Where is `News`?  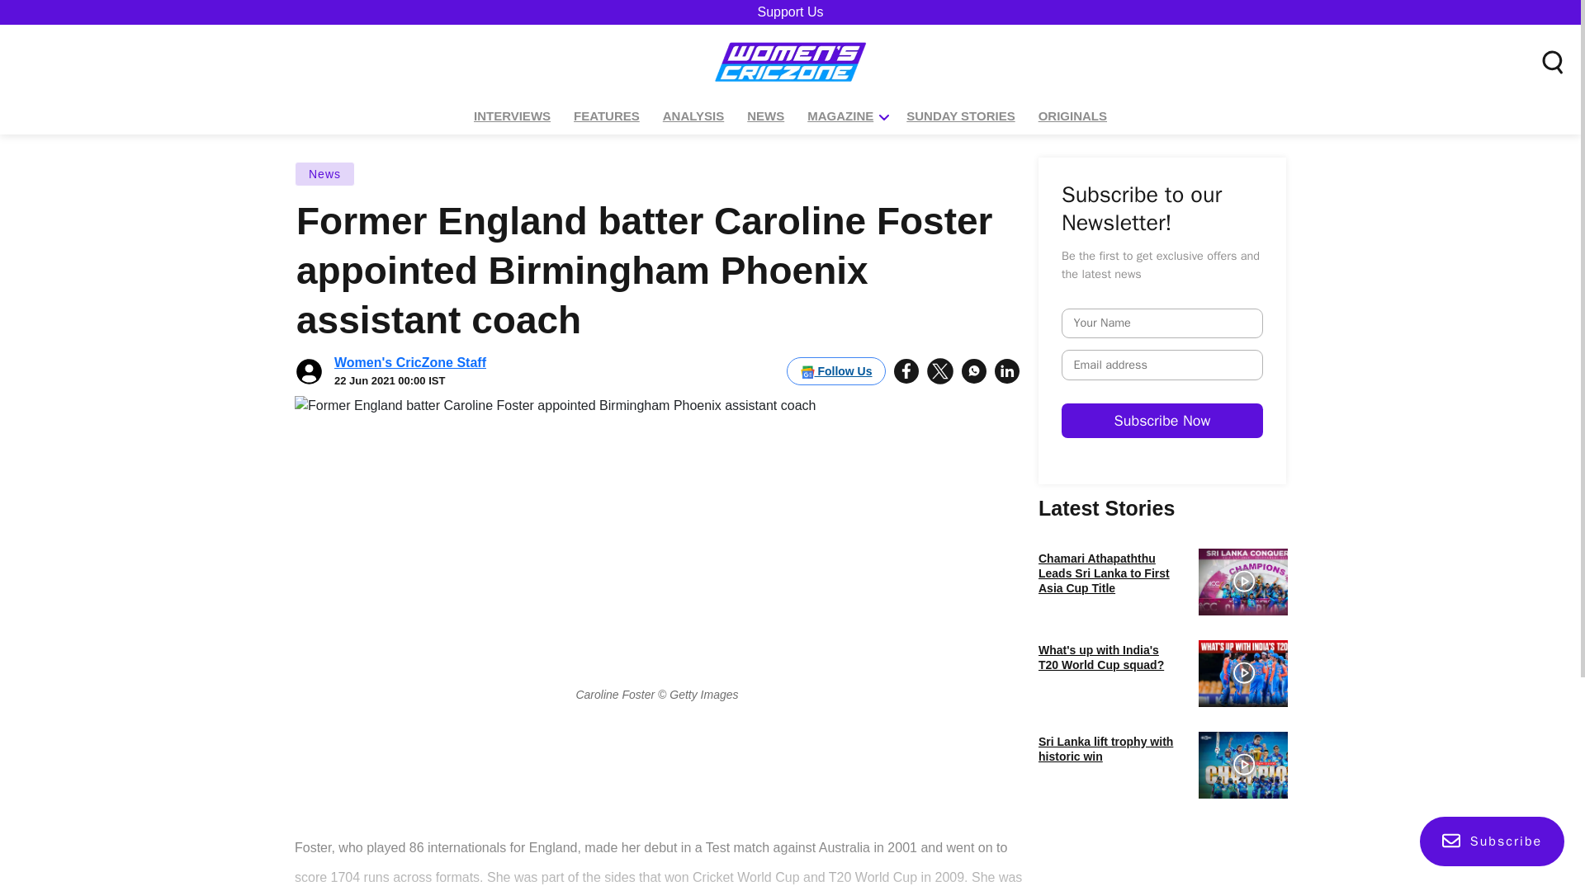 News is located at coordinates (325, 173).